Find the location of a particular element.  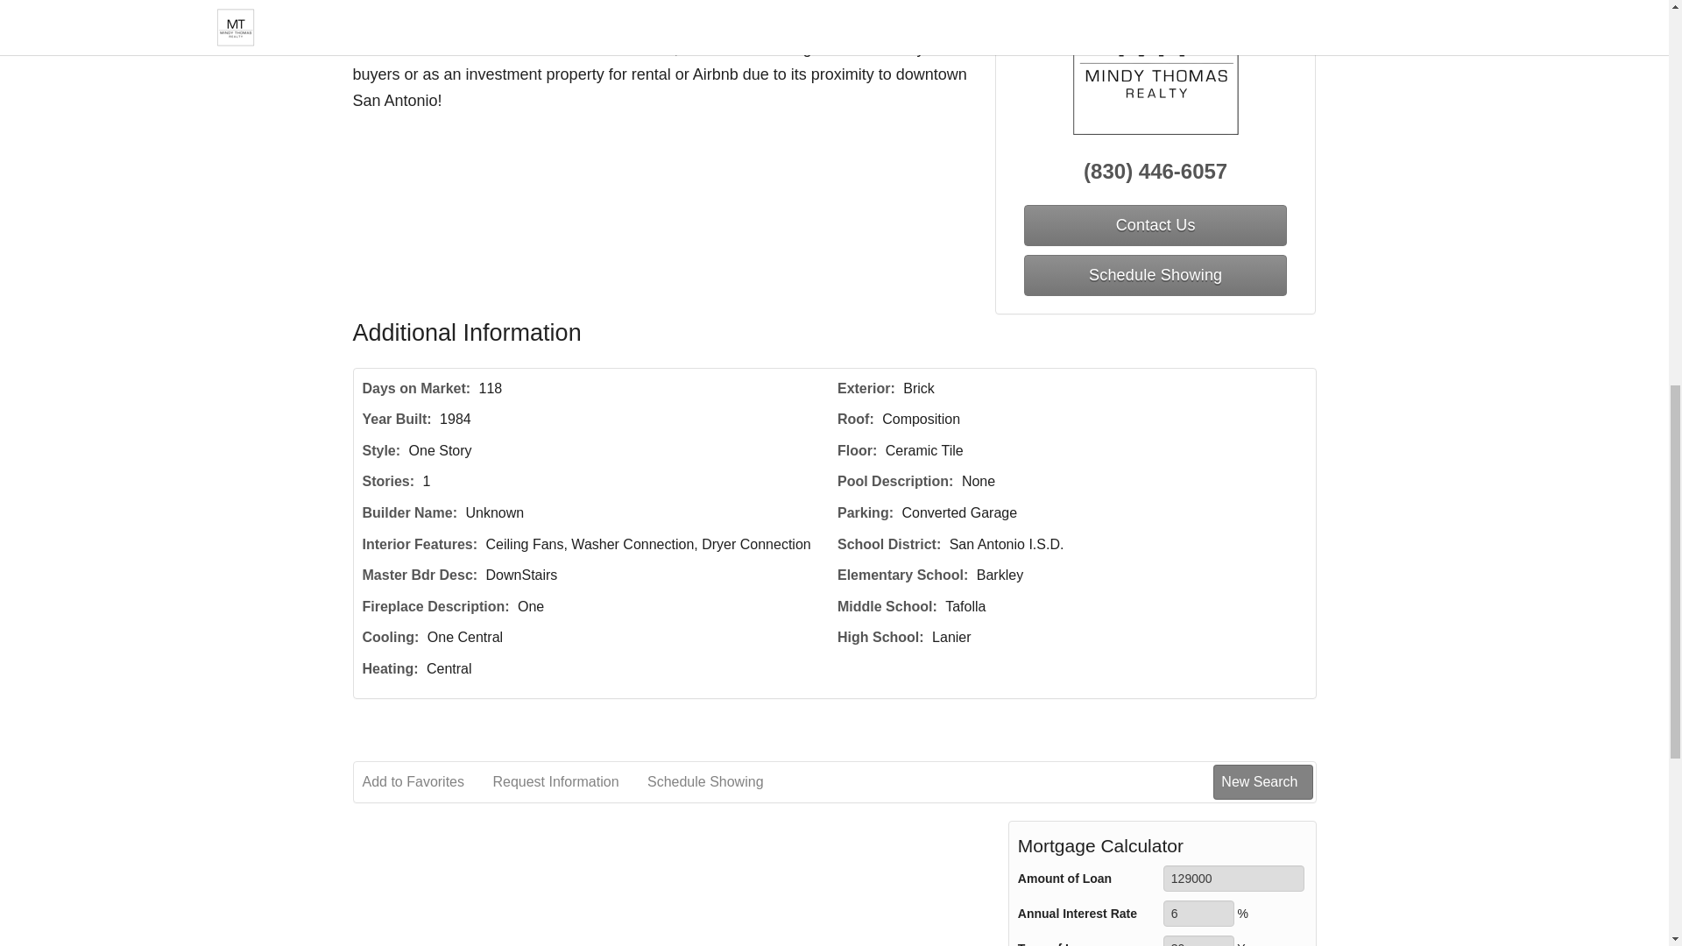

6 is located at coordinates (1198, 914).